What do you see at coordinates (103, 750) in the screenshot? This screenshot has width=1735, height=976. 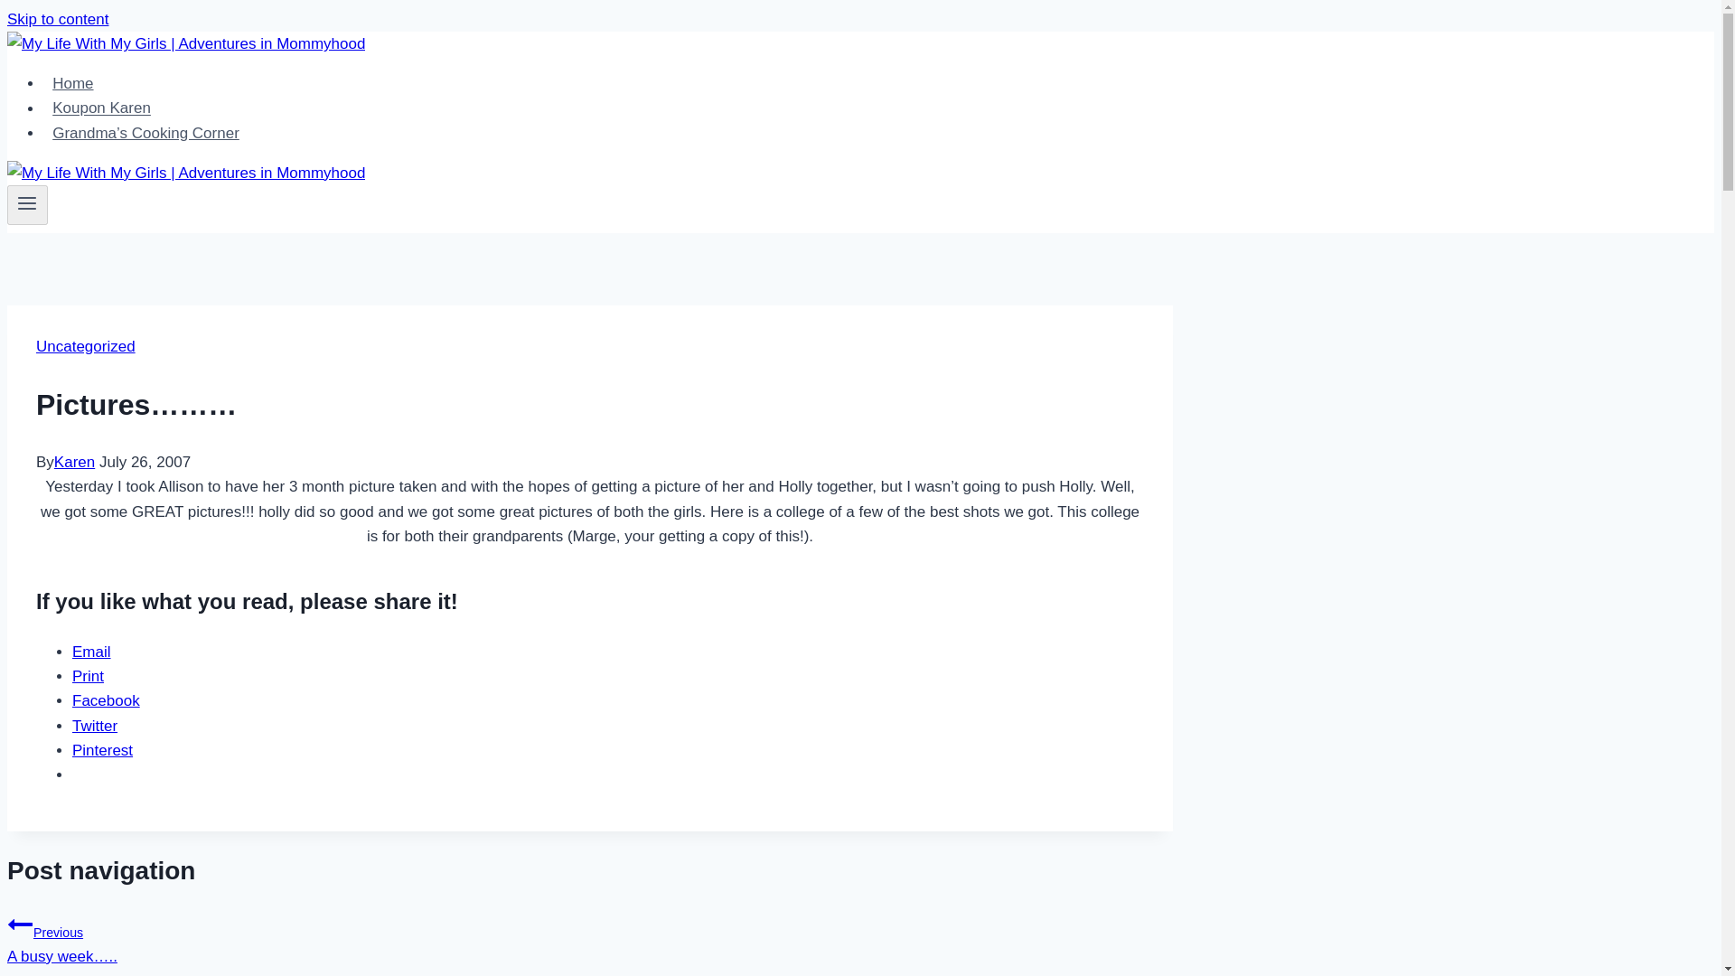 I see `Pinterest` at bounding box center [103, 750].